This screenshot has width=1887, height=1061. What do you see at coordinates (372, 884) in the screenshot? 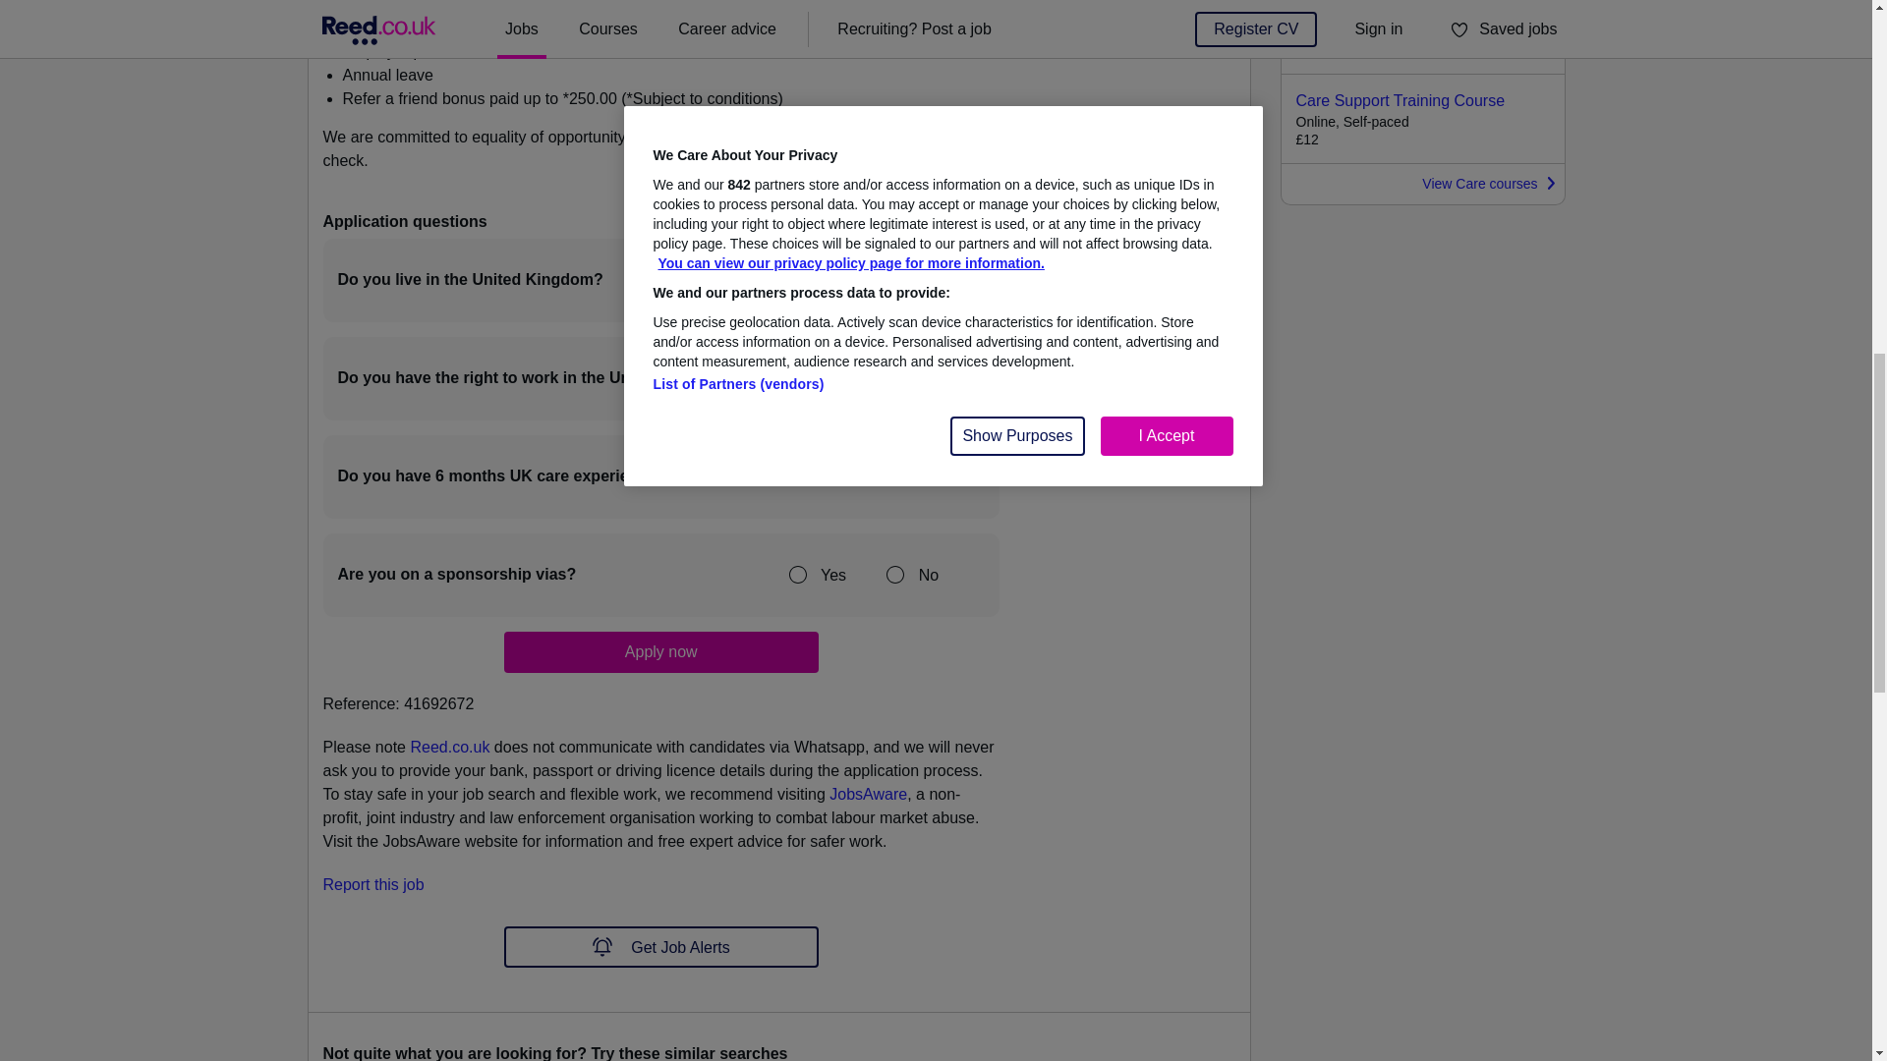
I see `Report this job` at bounding box center [372, 884].